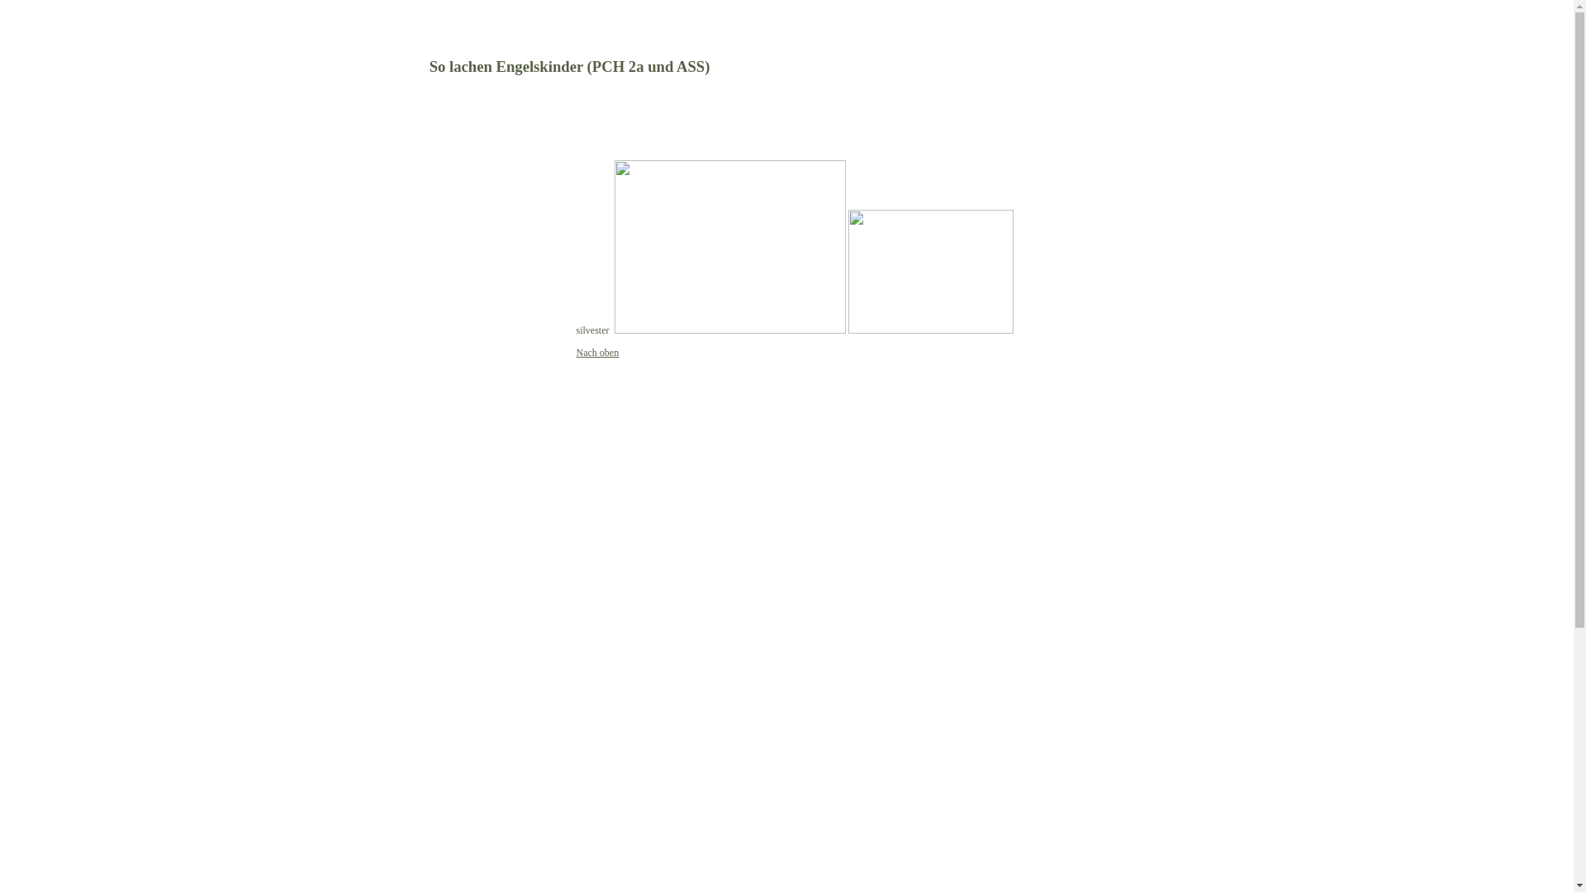  I want to click on Okt- Dez., so click(395, 845).